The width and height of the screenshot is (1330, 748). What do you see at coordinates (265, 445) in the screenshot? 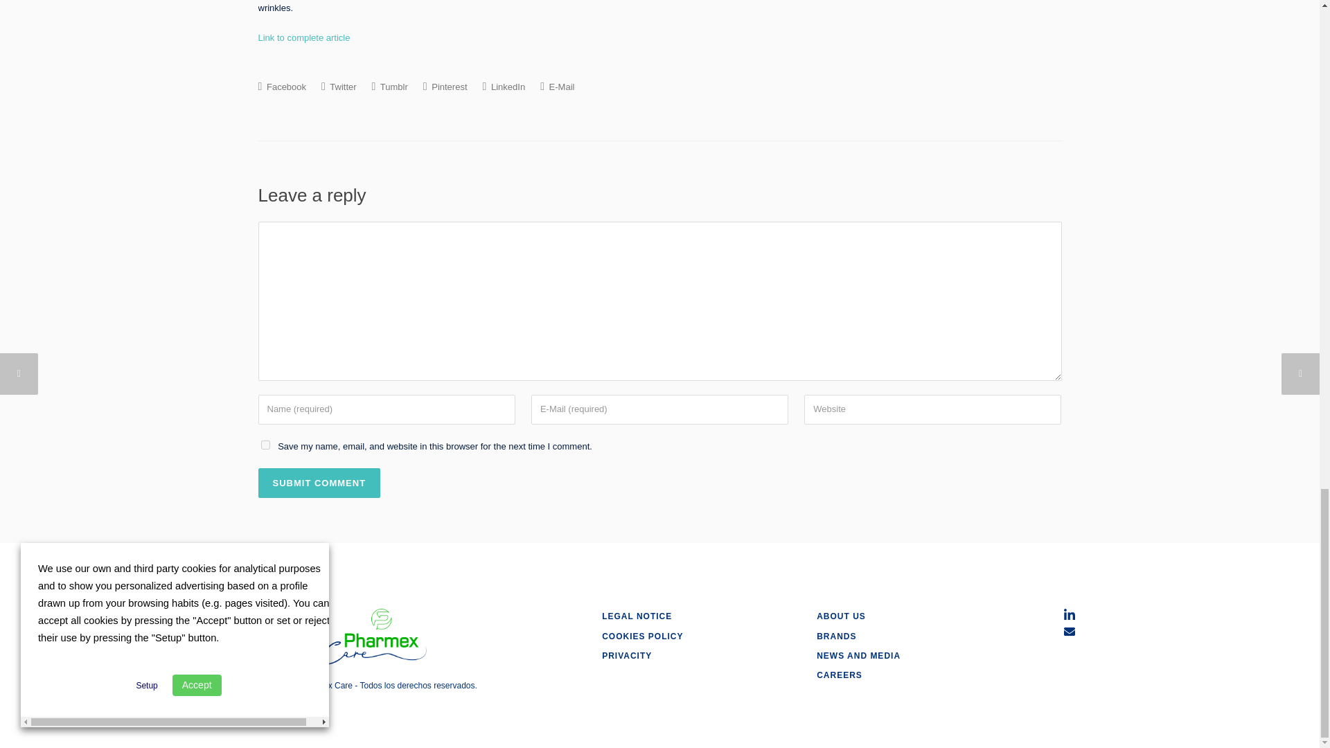
I see `yes` at bounding box center [265, 445].